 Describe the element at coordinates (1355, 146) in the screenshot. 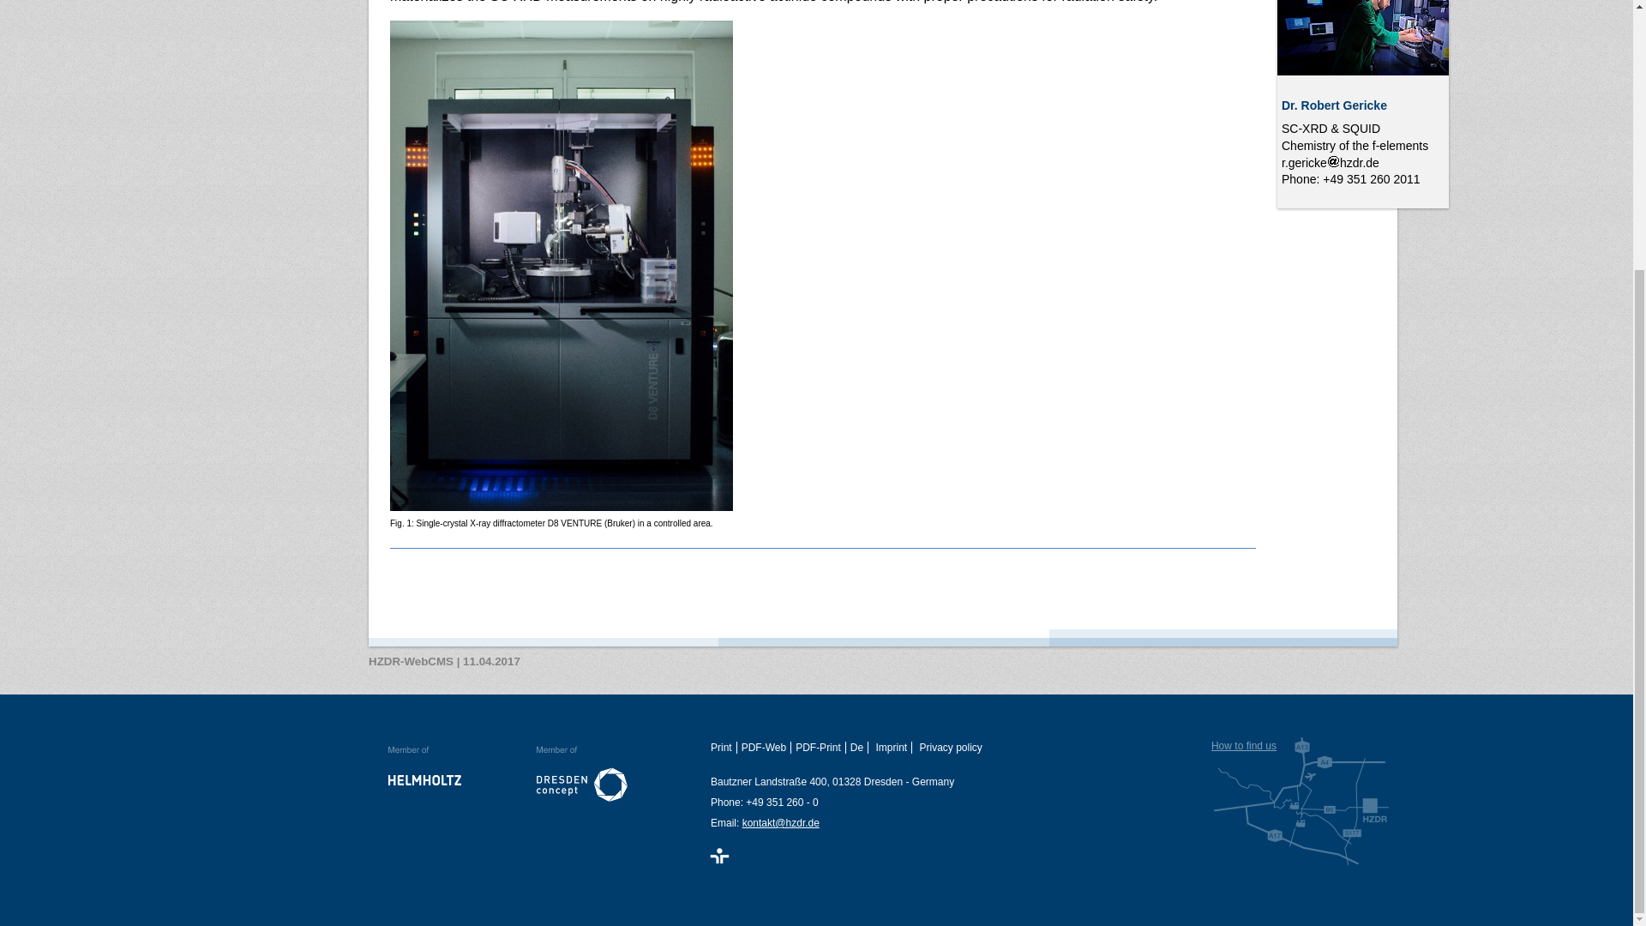

I see `Department FWOF` at that location.